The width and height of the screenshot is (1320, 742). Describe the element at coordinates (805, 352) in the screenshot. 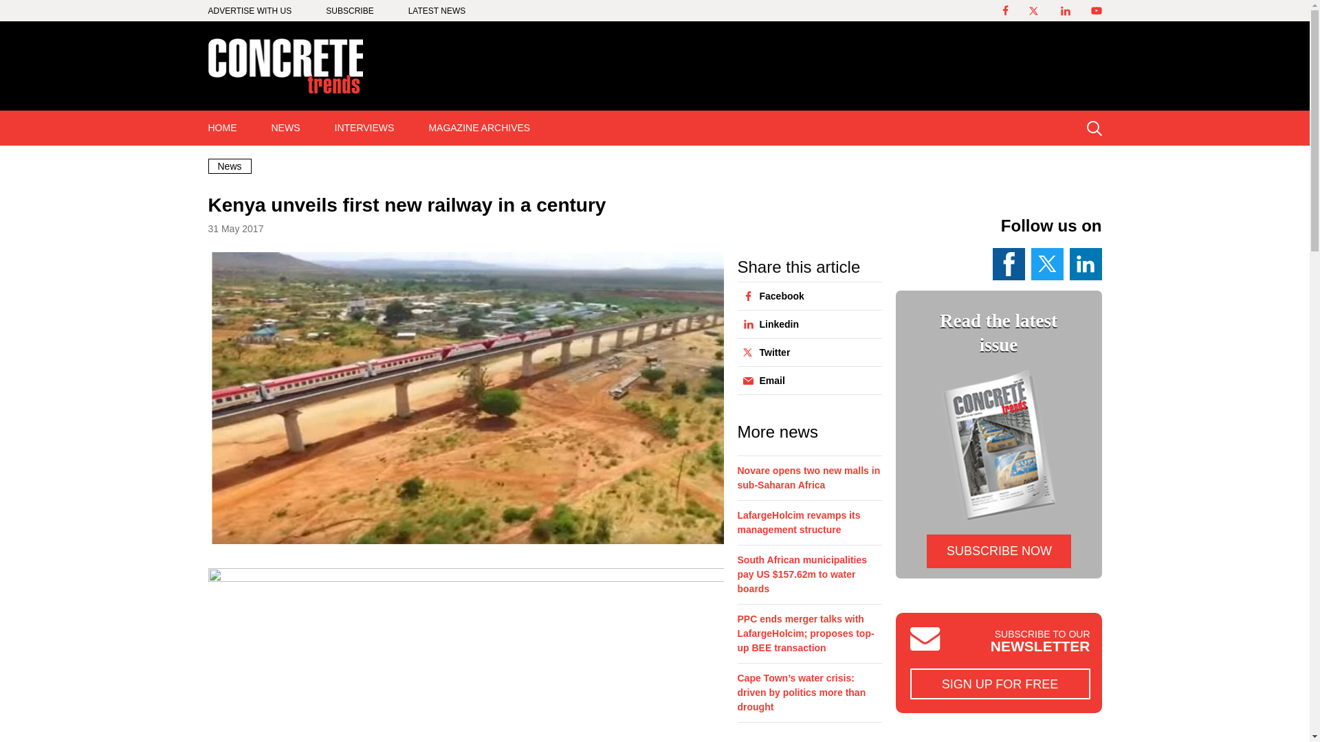

I see `Twitter` at that location.